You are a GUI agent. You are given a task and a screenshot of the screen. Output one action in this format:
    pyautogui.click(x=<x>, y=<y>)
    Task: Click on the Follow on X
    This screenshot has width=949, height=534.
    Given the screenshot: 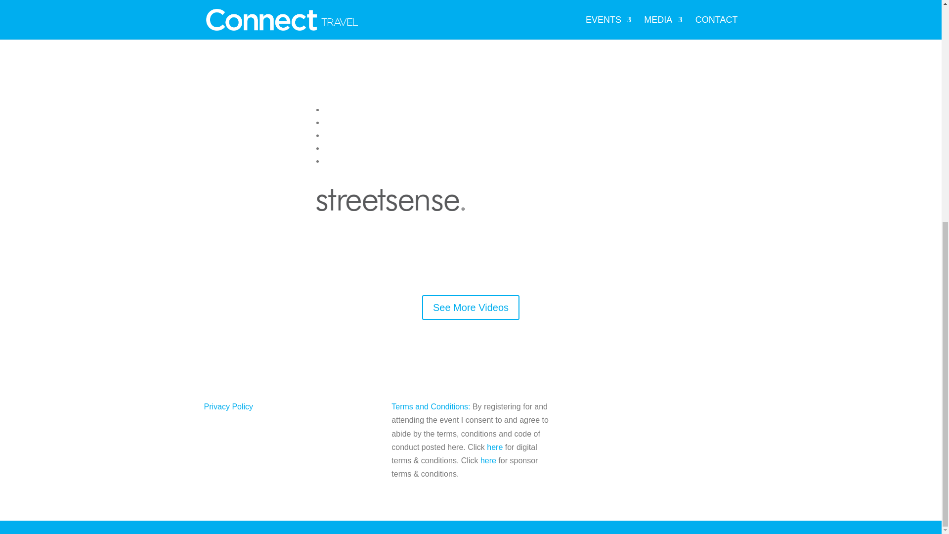 What is the action you would take?
    pyautogui.click(x=710, y=407)
    